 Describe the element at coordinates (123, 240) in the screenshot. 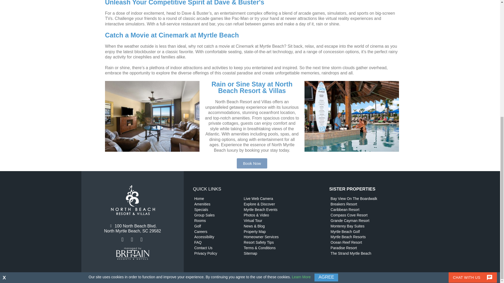

I see `Visit our Facebook` at that location.